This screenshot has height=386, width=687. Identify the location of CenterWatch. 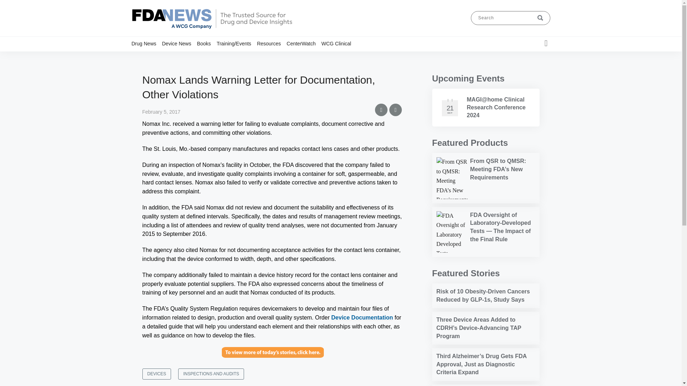
(304, 43).